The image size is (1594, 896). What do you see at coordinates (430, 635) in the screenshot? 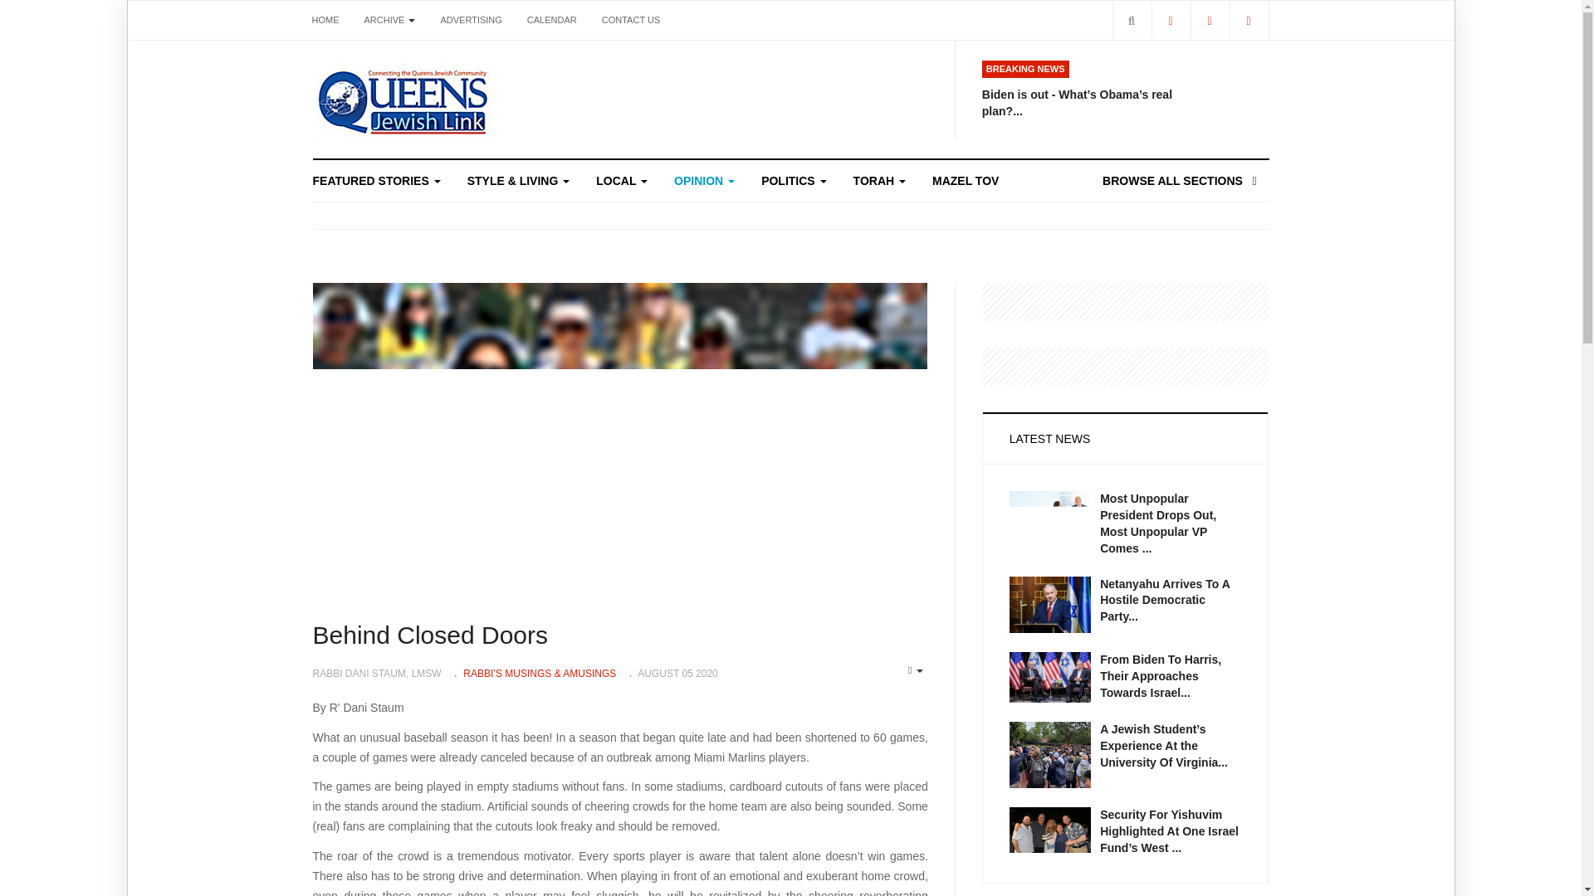
I see `Behind Closed Doors` at bounding box center [430, 635].